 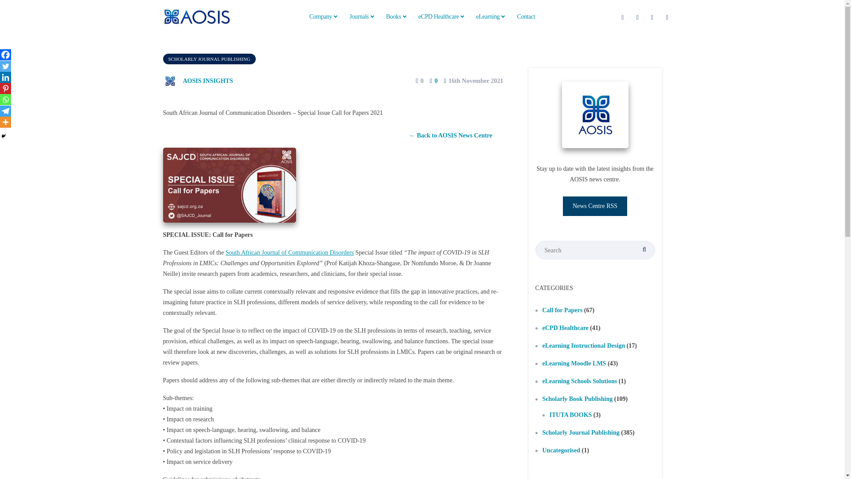 What do you see at coordinates (198, 80) in the screenshot?
I see `AOSIS Insights` at bounding box center [198, 80].